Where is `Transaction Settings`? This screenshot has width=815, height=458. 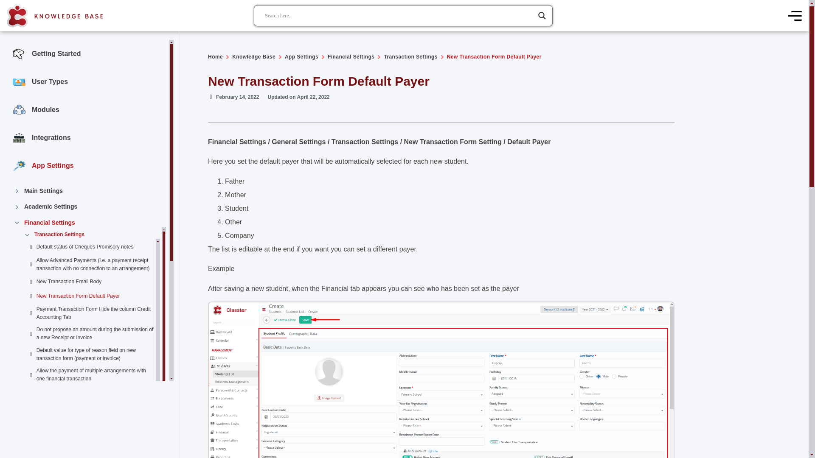
Transaction Settings is located at coordinates (410, 57).